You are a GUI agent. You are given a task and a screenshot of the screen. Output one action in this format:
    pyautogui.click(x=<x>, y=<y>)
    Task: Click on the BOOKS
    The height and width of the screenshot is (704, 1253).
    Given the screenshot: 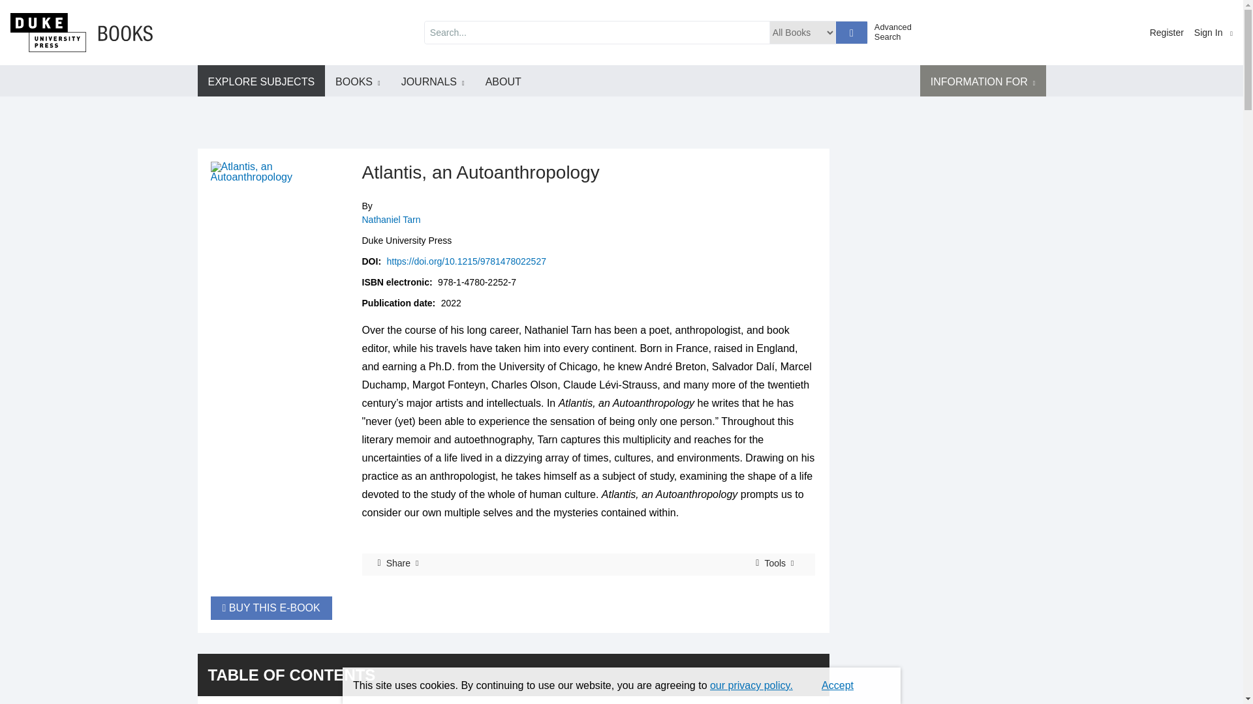 What is the action you would take?
    pyautogui.click(x=358, y=81)
    